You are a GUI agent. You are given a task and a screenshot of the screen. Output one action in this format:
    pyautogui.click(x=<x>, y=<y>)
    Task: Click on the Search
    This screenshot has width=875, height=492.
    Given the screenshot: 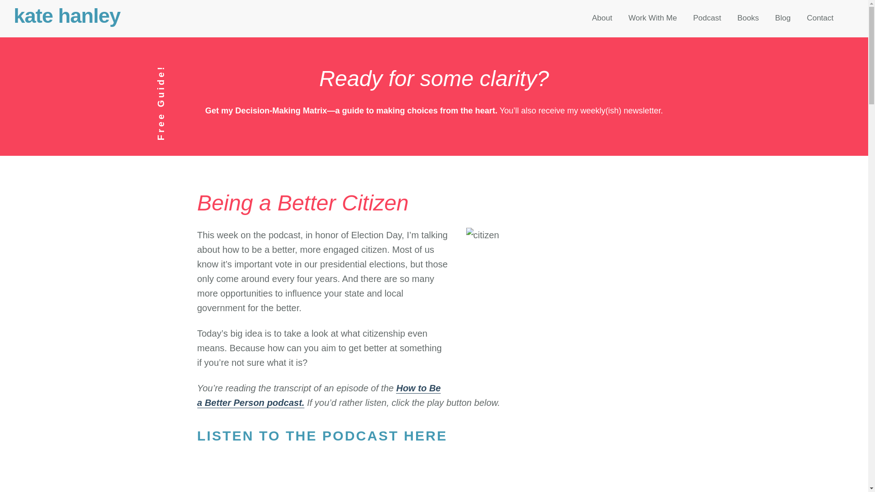 What is the action you would take?
    pyautogui.click(x=30, y=13)
    